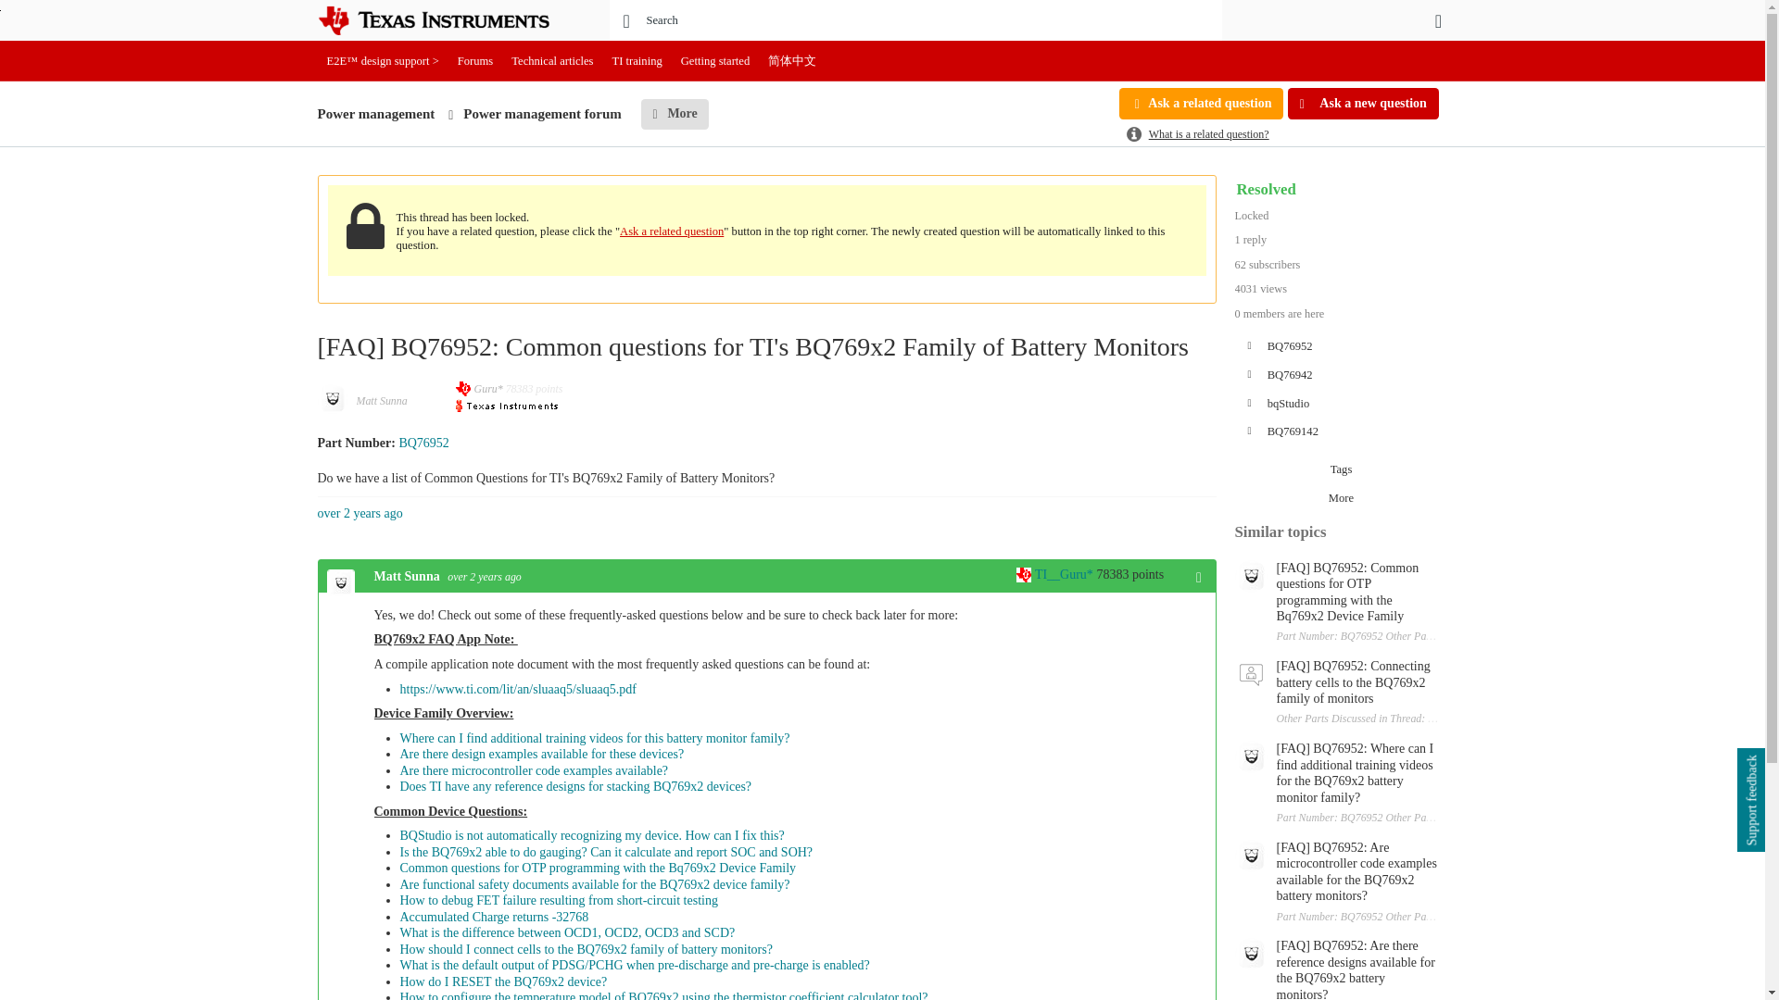 Image resolution: width=1779 pixels, height=1000 pixels. What do you see at coordinates (475, 61) in the screenshot?
I see `Forums` at bounding box center [475, 61].